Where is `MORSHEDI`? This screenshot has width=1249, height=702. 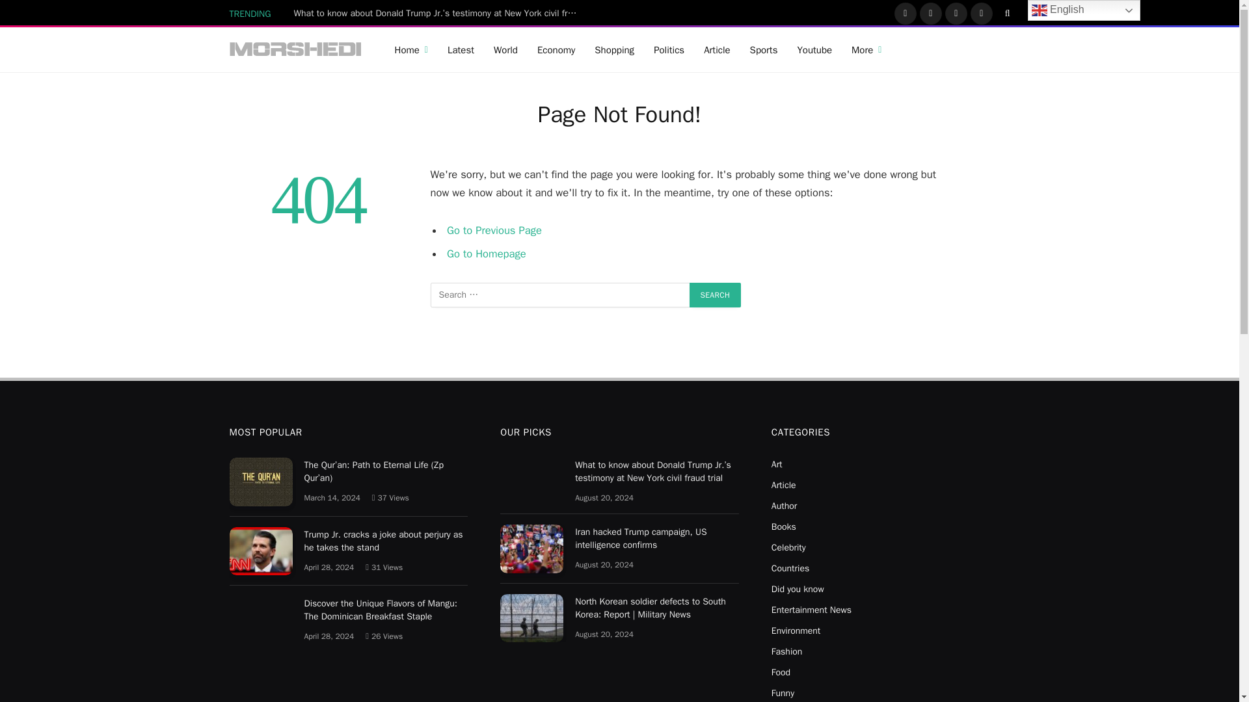
MORSHEDI is located at coordinates (295, 49).